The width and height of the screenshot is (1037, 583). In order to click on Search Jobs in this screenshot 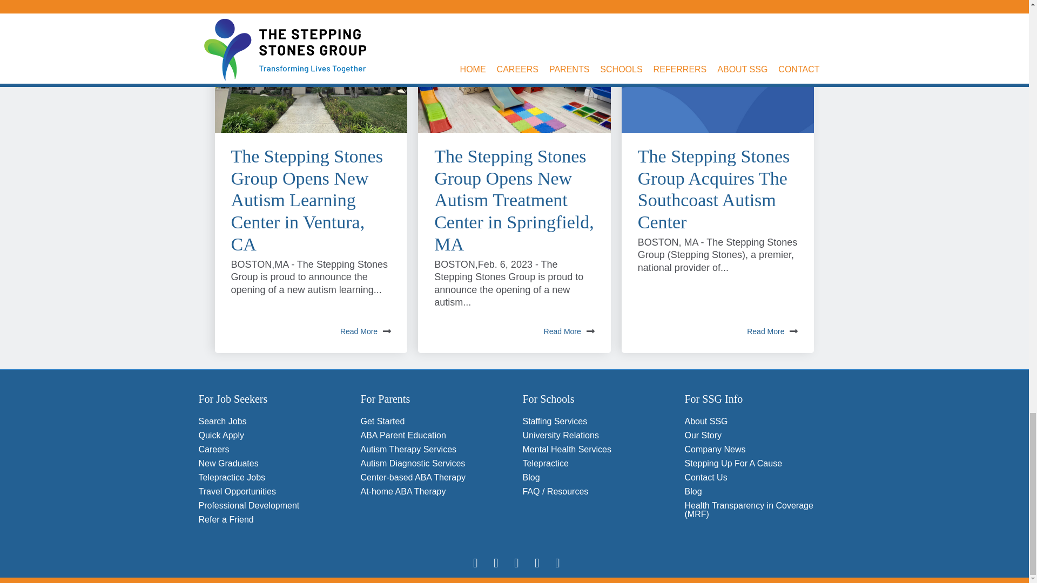, I will do `click(223, 421)`.